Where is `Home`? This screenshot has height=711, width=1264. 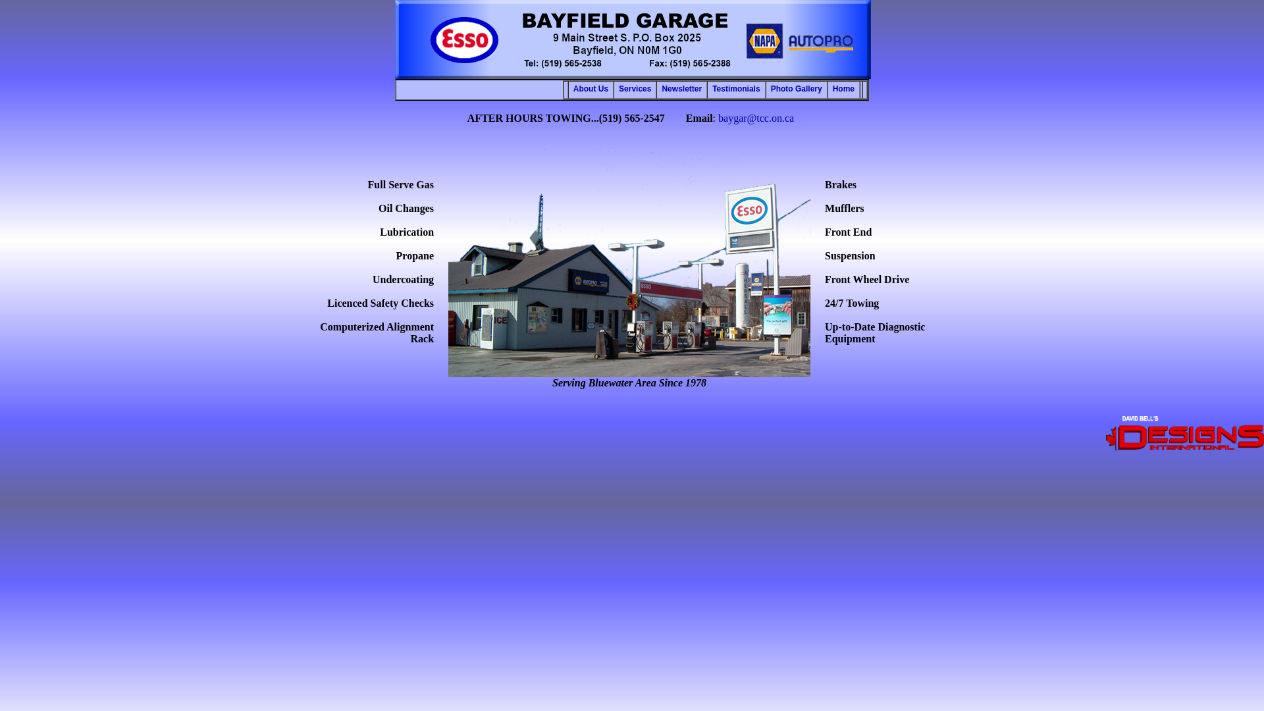
Home is located at coordinates (844, 90).